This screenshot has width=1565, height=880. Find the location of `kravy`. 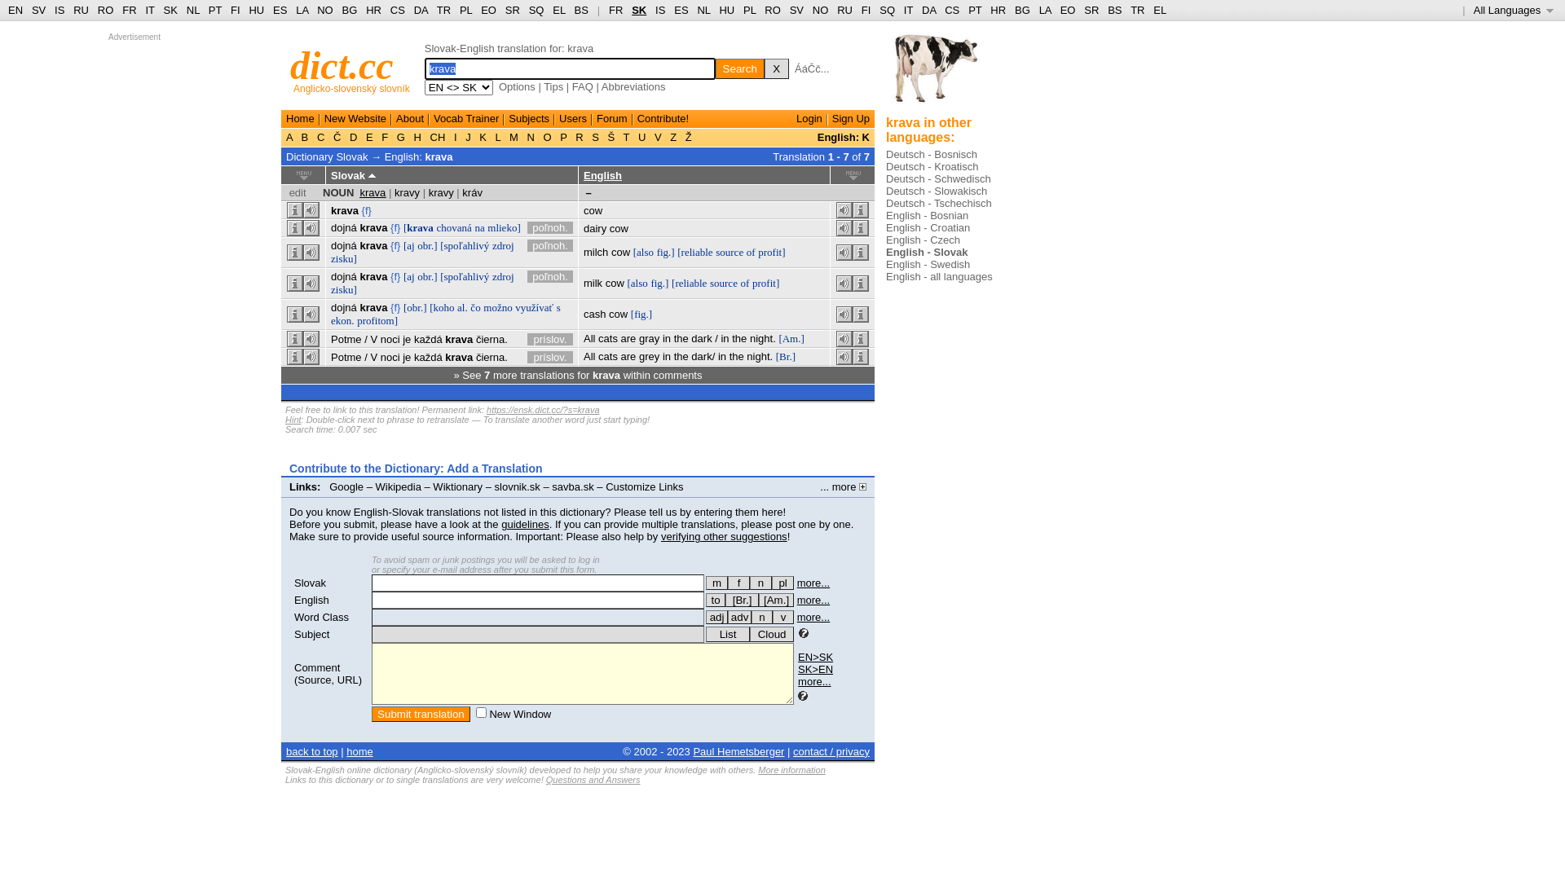

kravy is located at coordinates (442, 192).